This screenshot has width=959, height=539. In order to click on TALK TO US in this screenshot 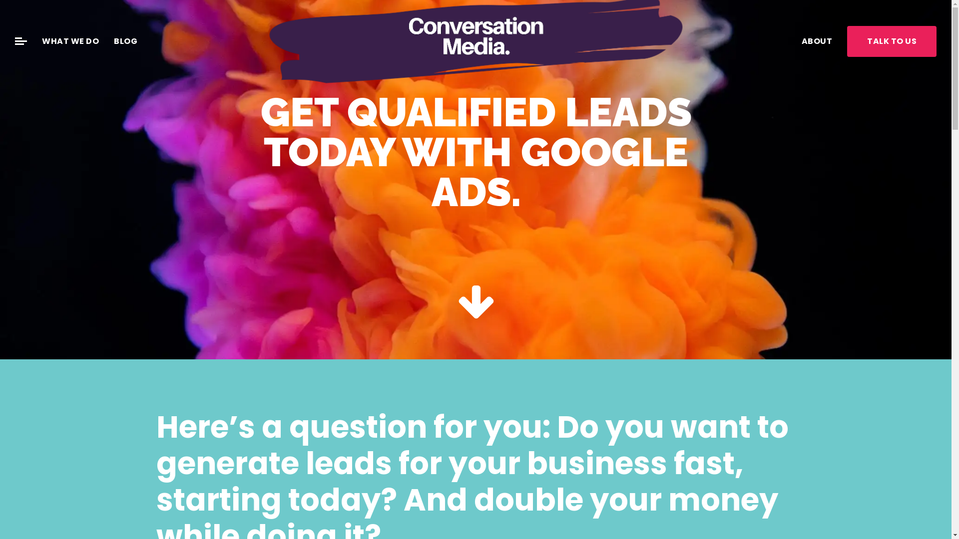, I will do `click(892, 41)`.